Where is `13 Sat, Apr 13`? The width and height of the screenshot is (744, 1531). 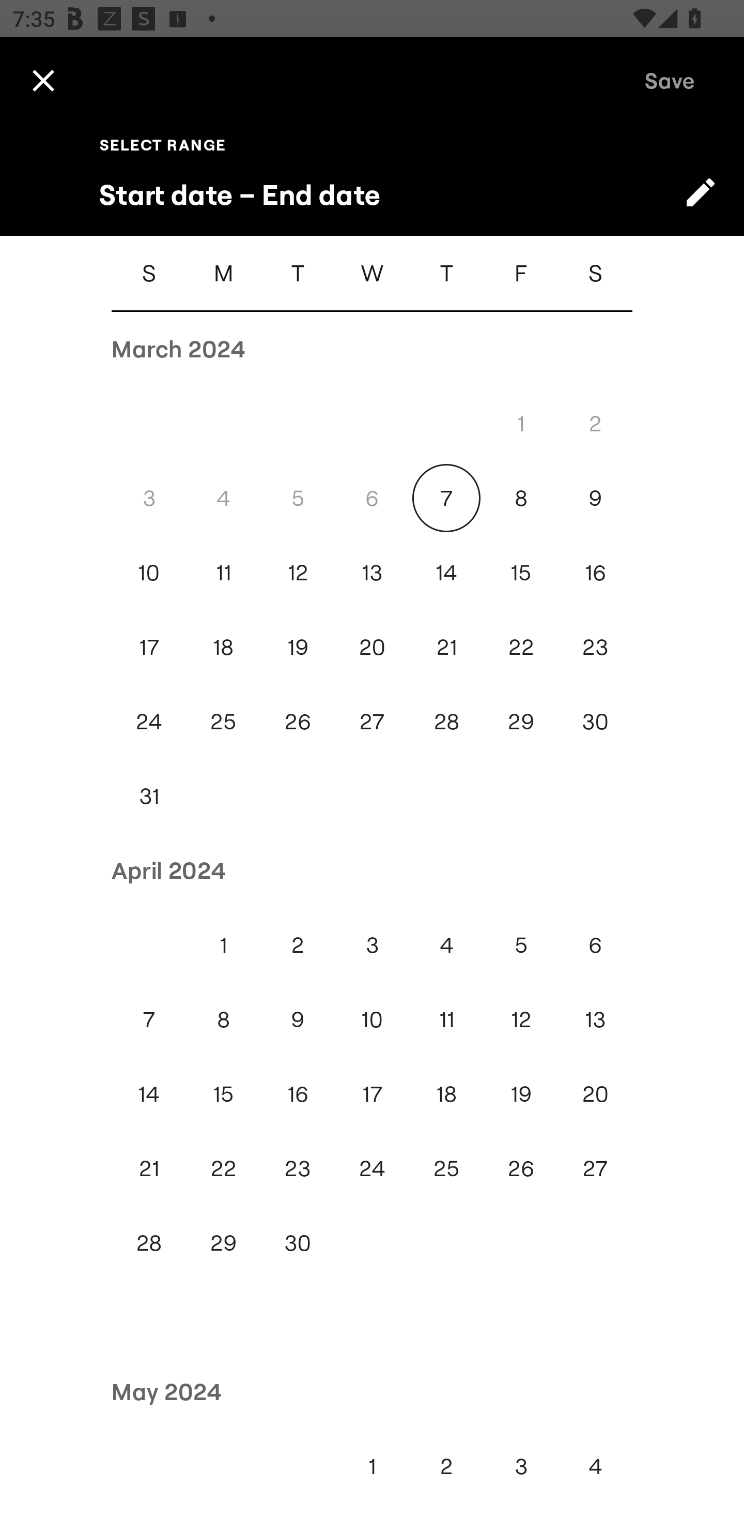
13 Sat, Apr 13 is located at coordinates (595, 1019).